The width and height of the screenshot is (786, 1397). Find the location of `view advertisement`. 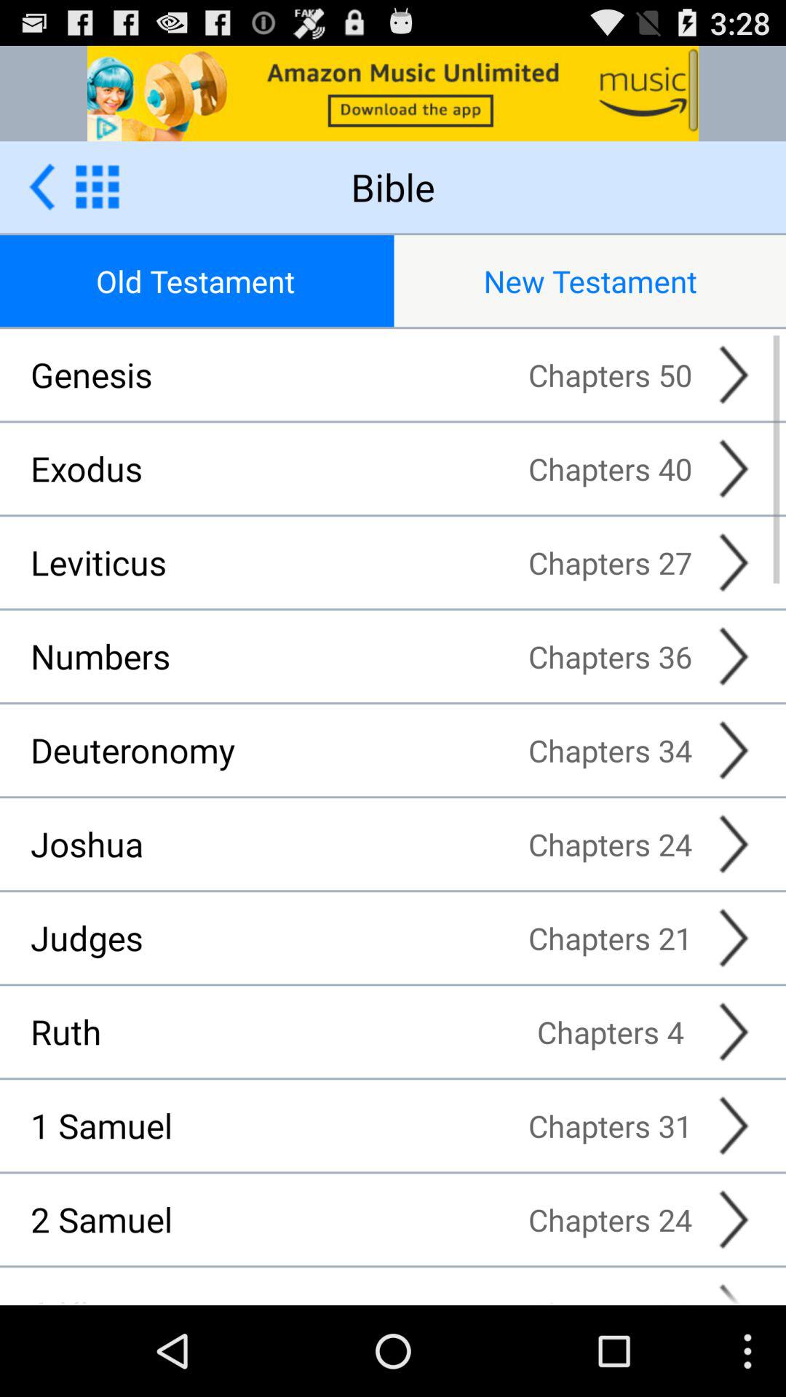

view advertisement is located at coordinates (393, 93).